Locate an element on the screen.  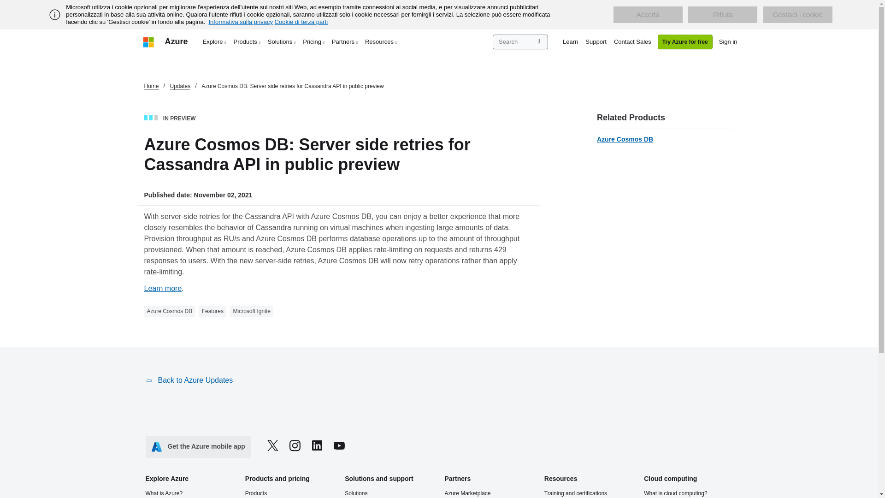
Skip to main content is located at coordinates (5, 5).